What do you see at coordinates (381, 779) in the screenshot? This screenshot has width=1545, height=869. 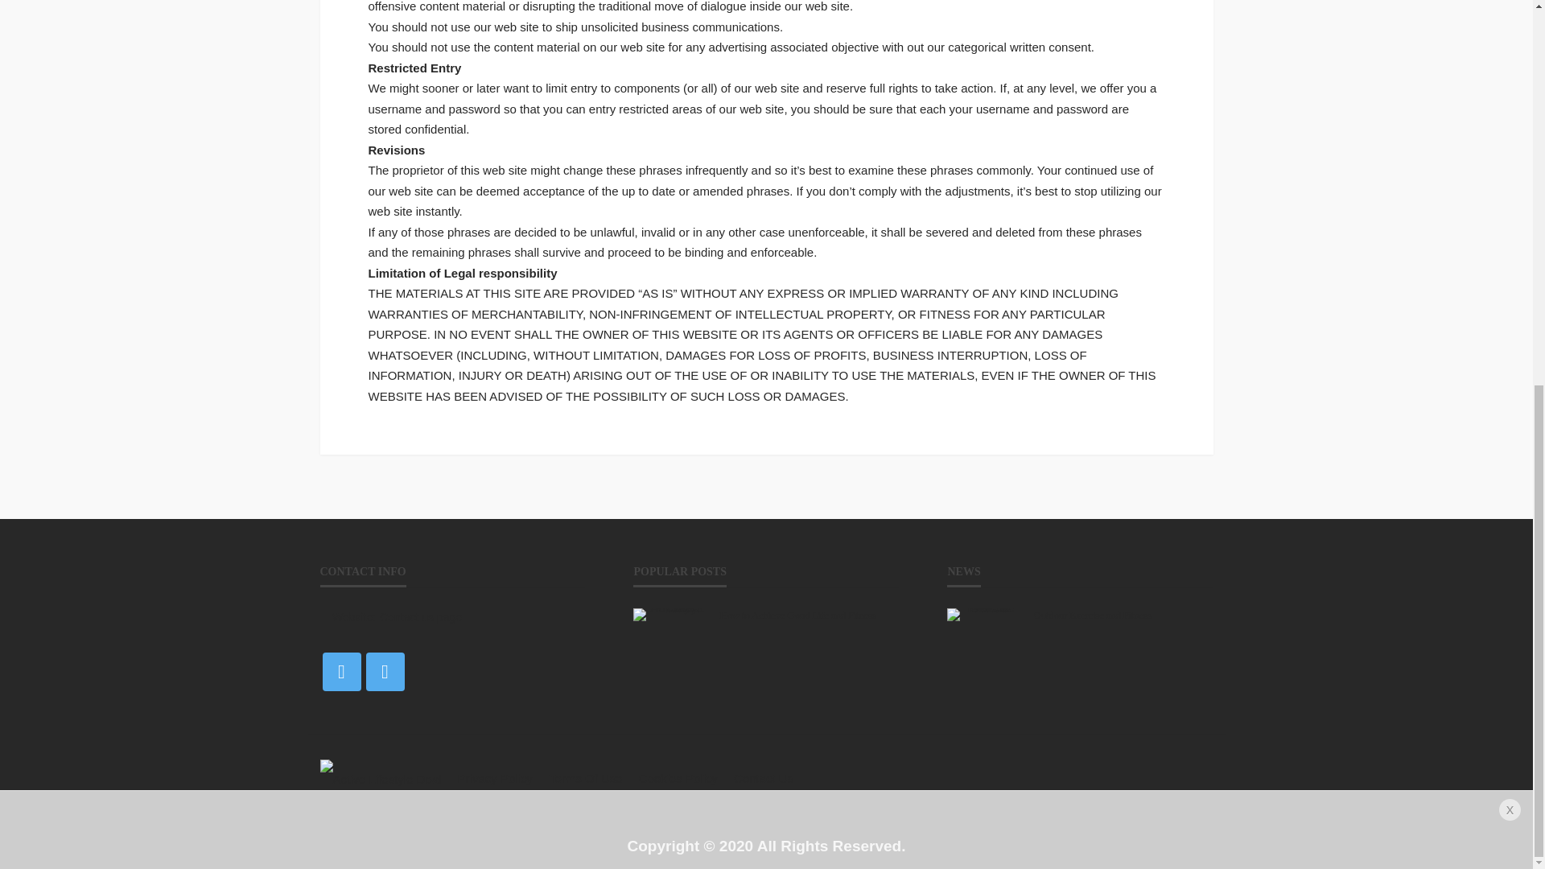 I see `Active Lifestyle Deal` at bounding box center [381, 779].